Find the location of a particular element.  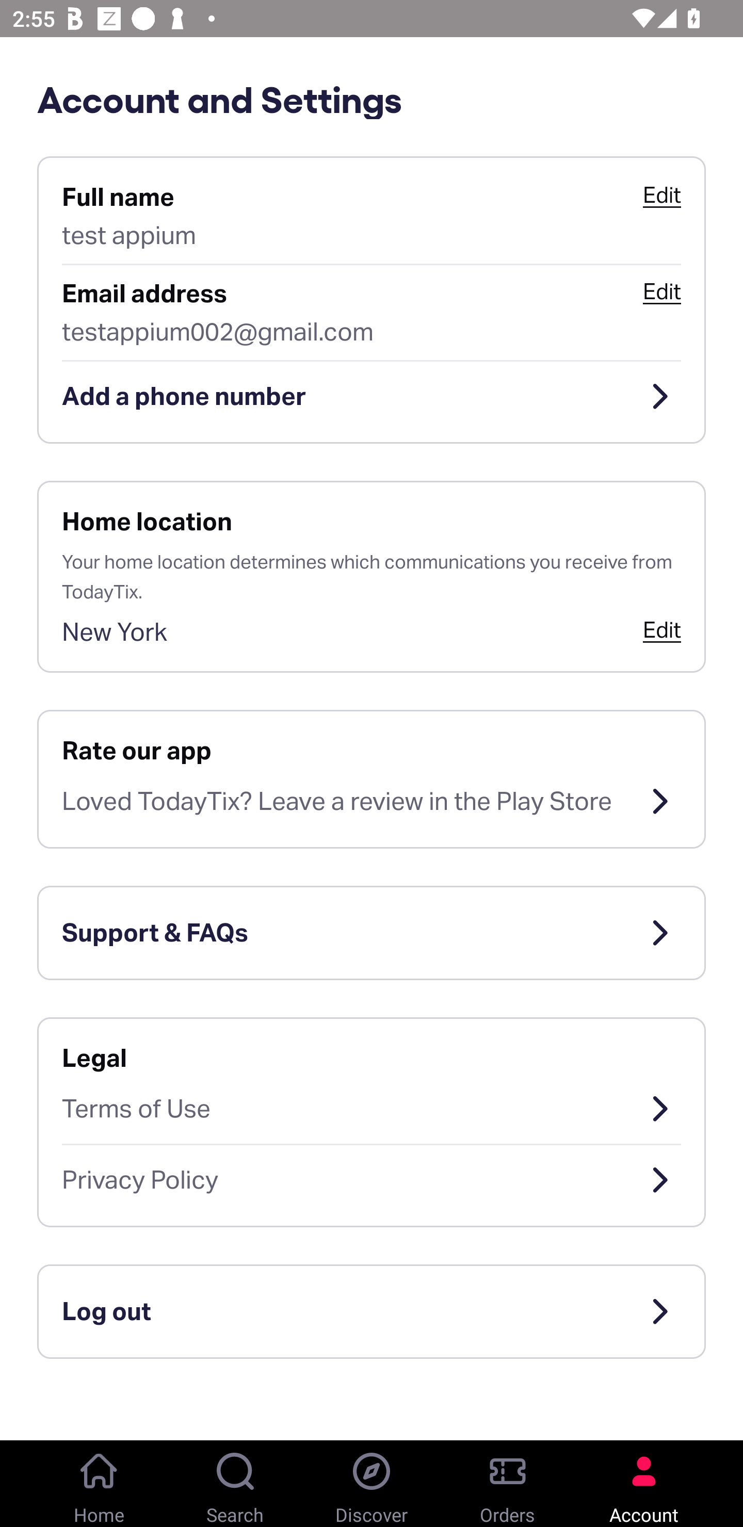

Edit is located at coordinates (661, 291).